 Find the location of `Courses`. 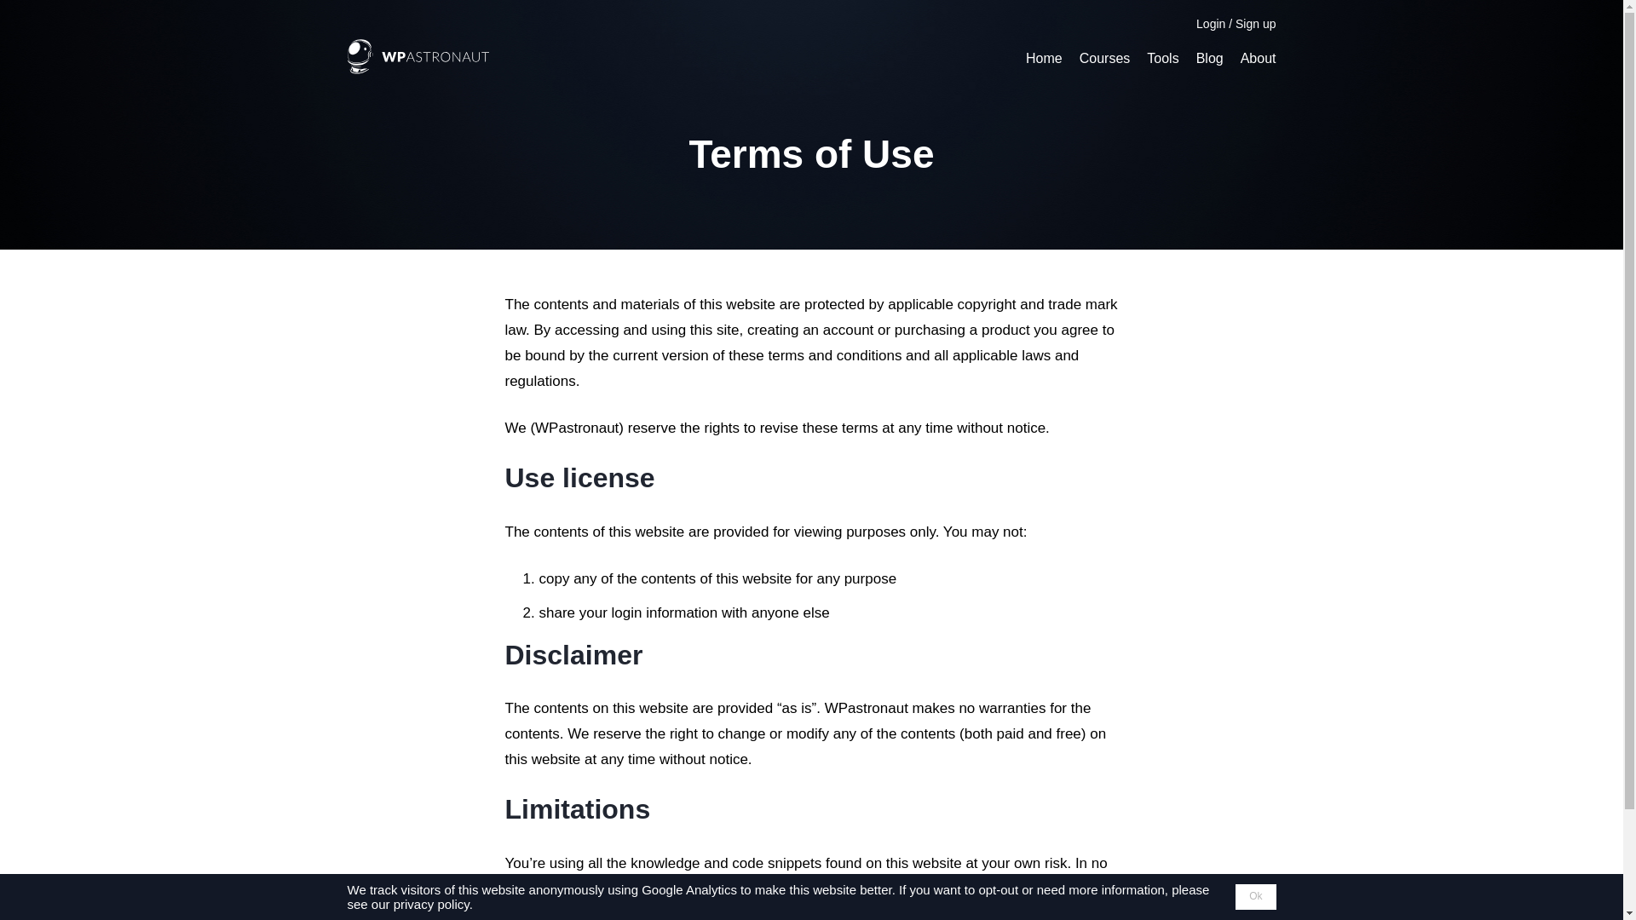

Courses is located at coordinates (1104, 57).